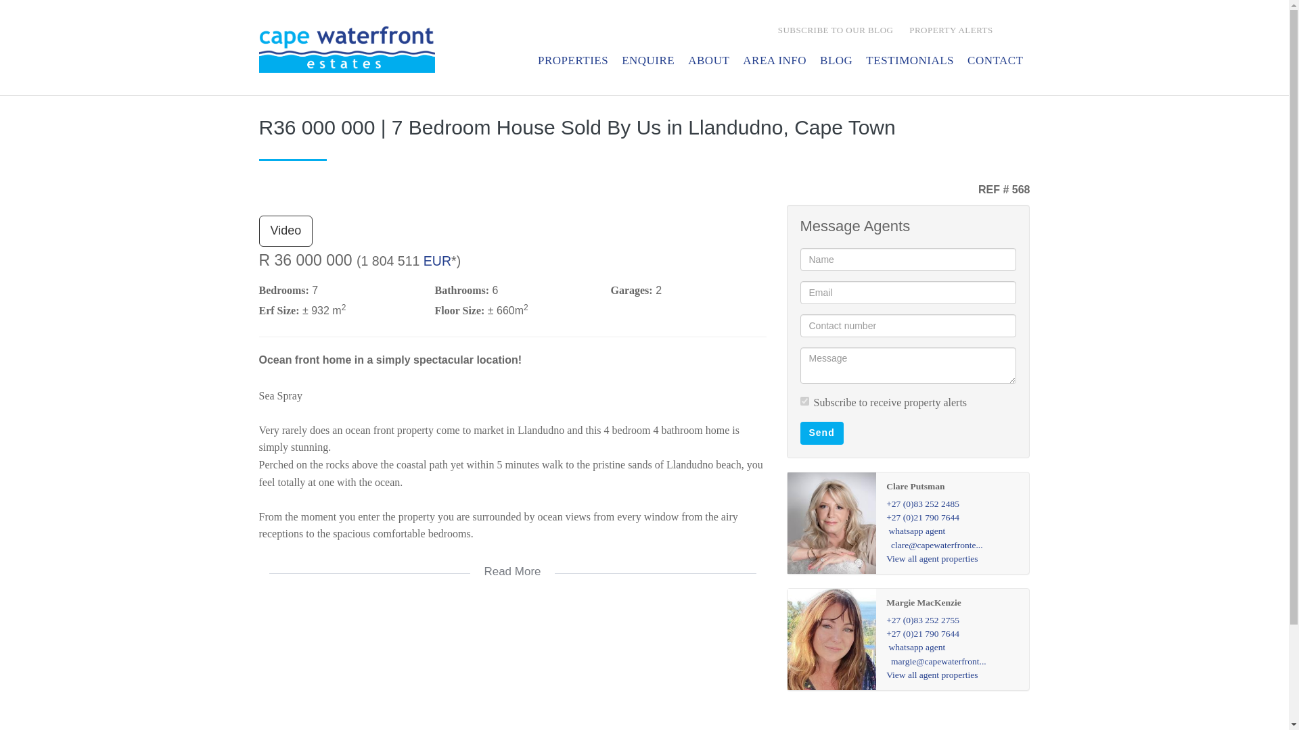 Image resolution: width=1299 pixels, height=730 pixels. I want to click on TESTIMONIALS, so click(909, 62).